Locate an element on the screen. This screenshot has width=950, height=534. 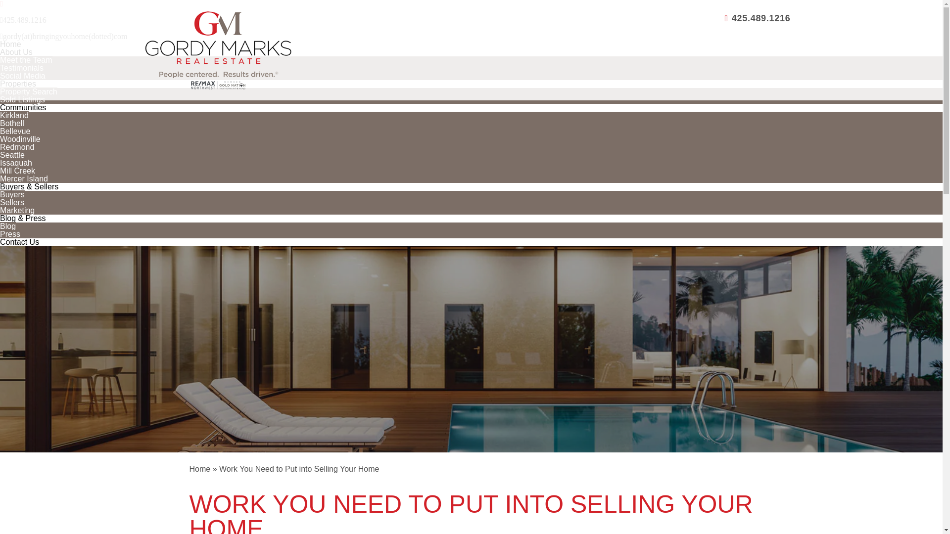
Seattle is located at coordinates (12, 154).